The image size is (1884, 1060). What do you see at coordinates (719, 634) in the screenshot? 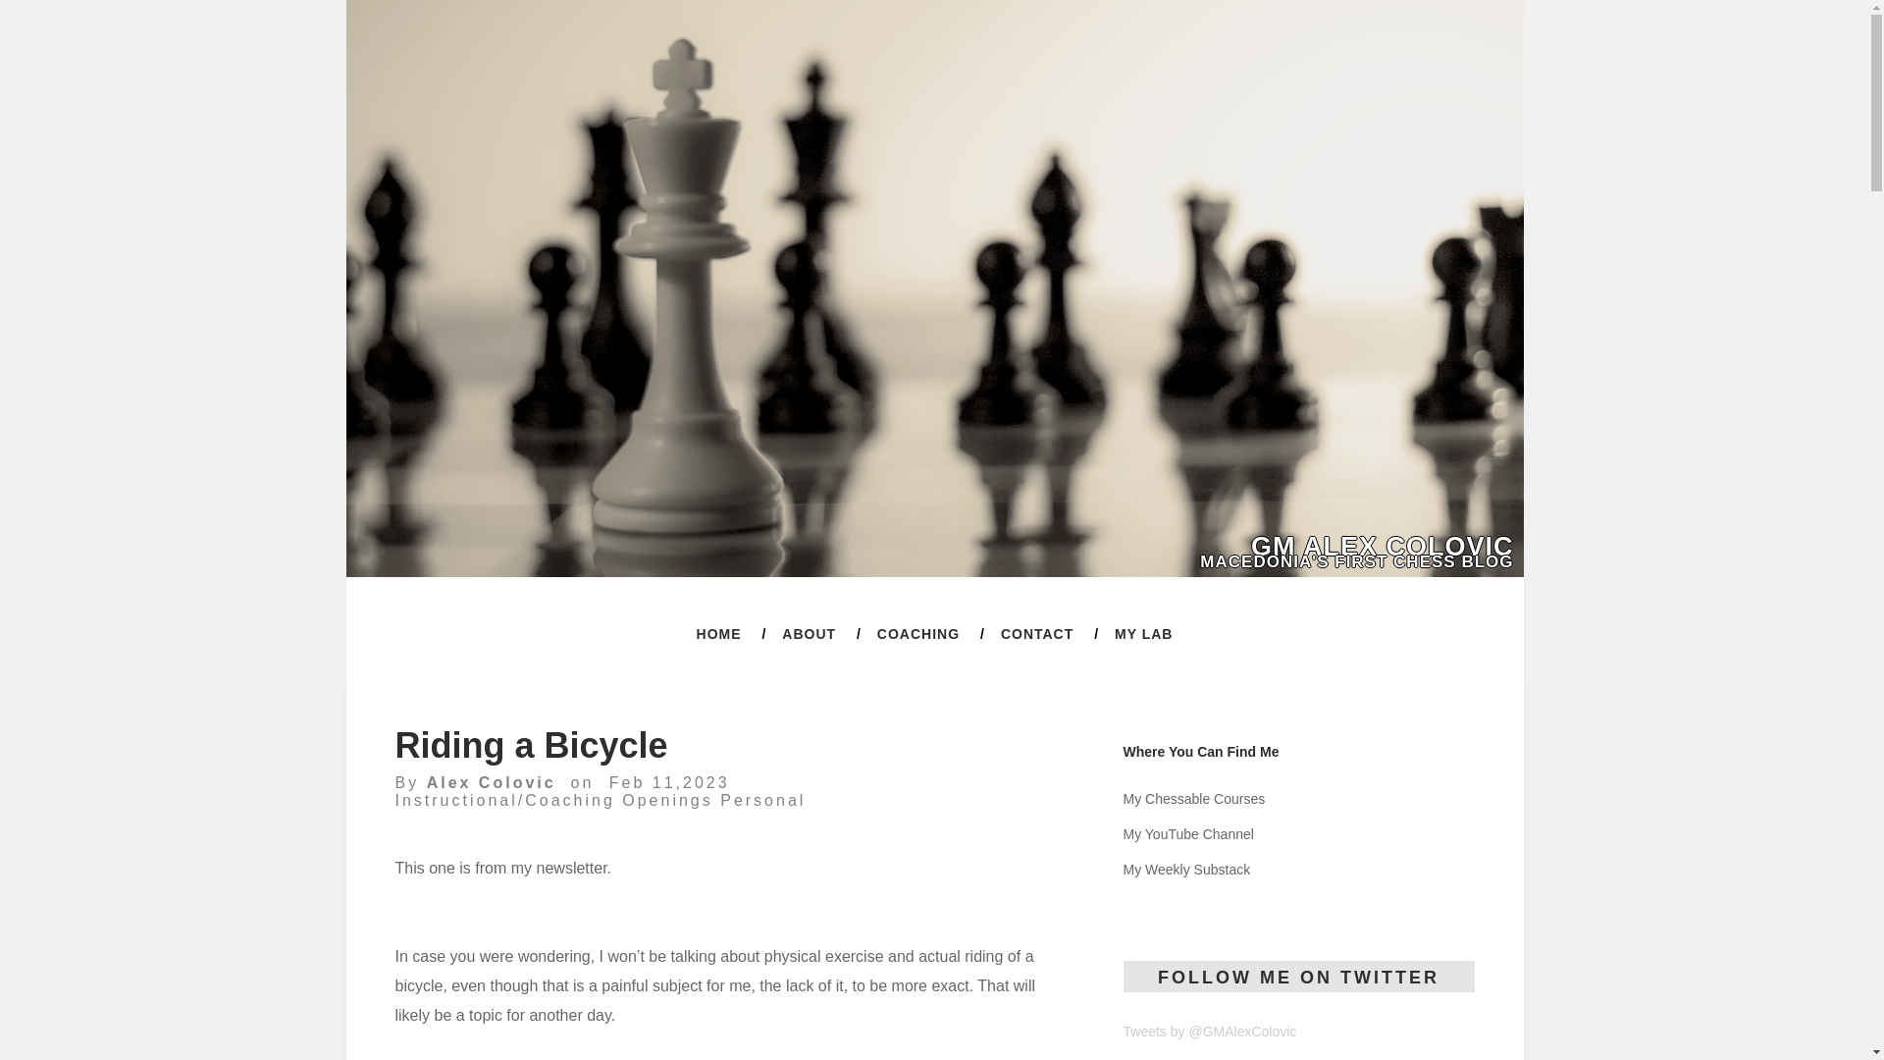
I see `HOME` at bounding box center [719, 634].